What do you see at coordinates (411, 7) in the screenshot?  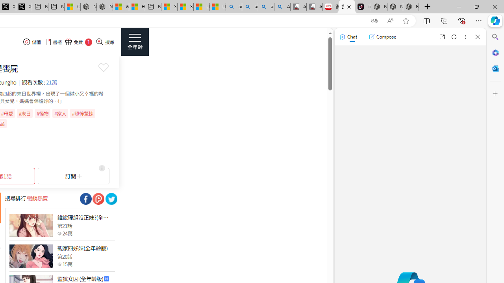 I see `Nordace - Siena Pro 15 Essential Set` at bounding box center [411, 7].